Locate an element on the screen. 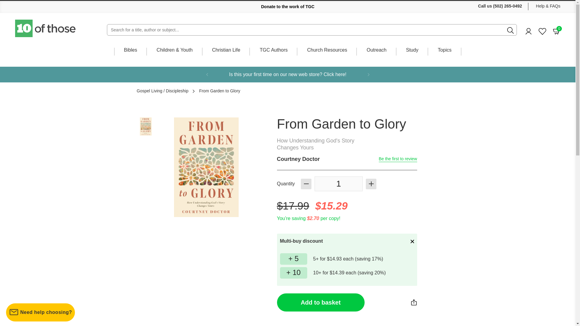  Favourites is located at coordinates (46, 28).